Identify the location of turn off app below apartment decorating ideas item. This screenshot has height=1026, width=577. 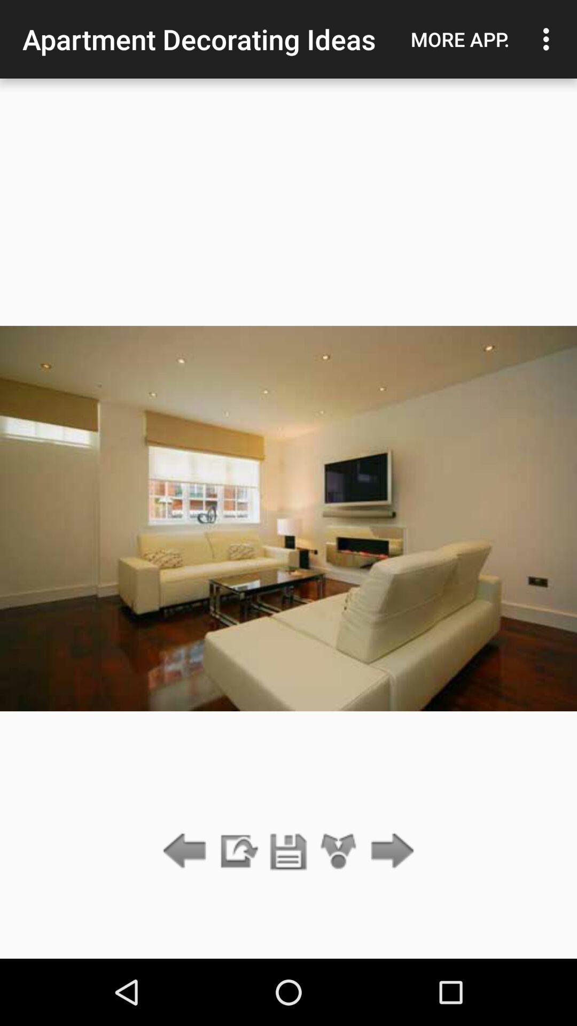
(288, 852).